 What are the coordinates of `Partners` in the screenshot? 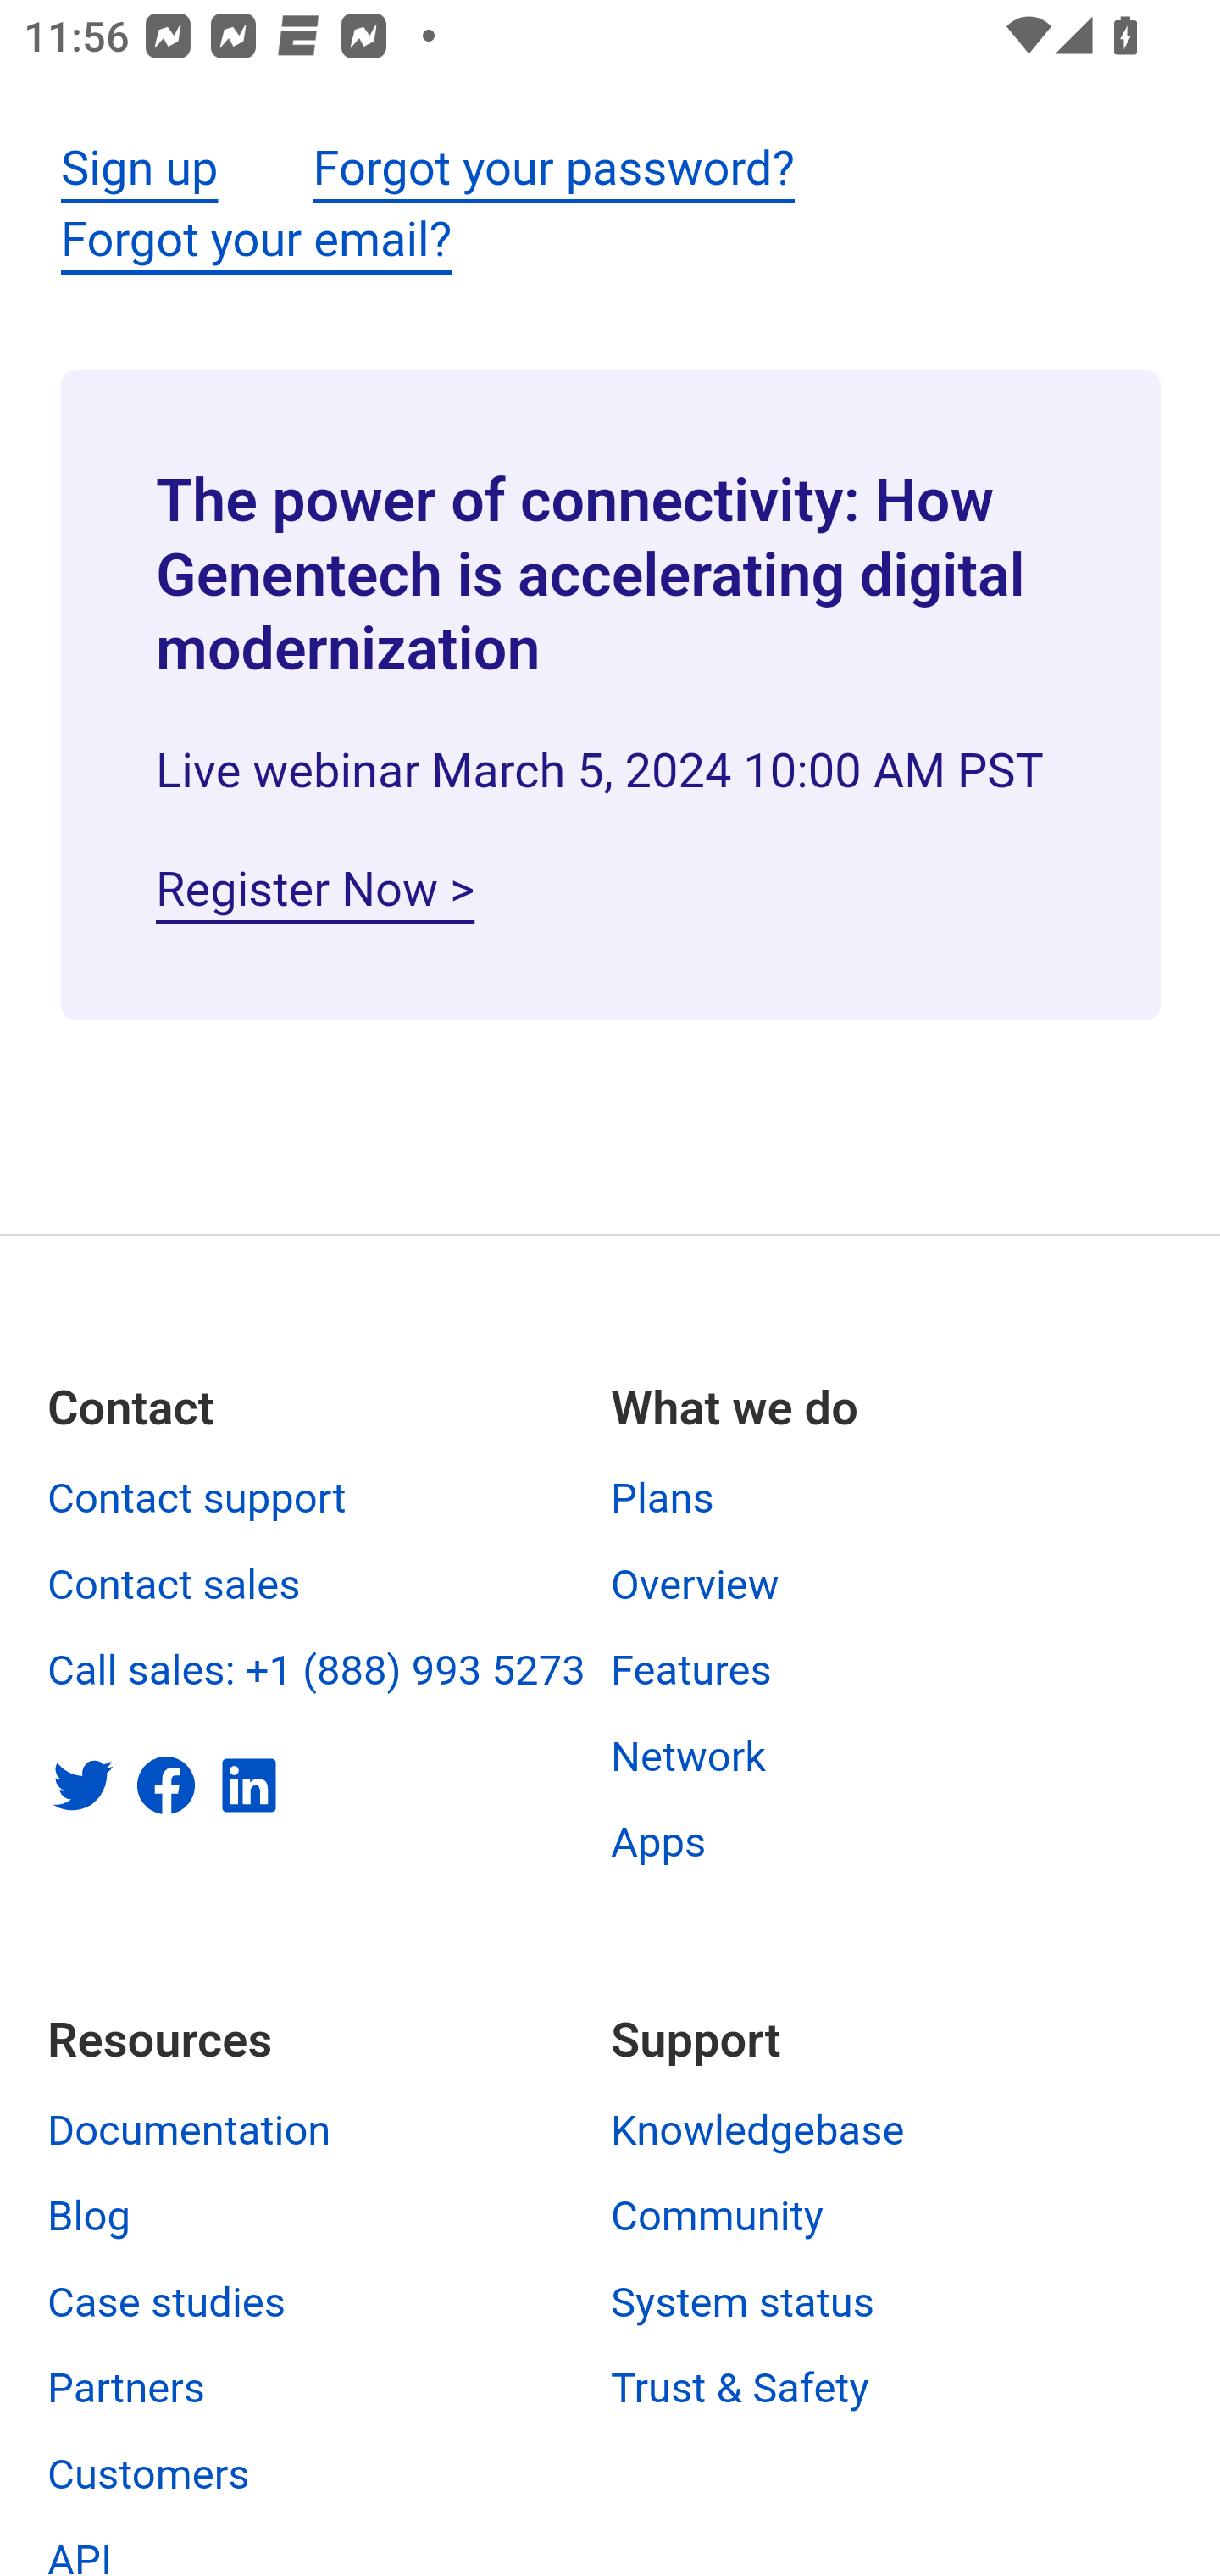 It's located at (127, 2388).